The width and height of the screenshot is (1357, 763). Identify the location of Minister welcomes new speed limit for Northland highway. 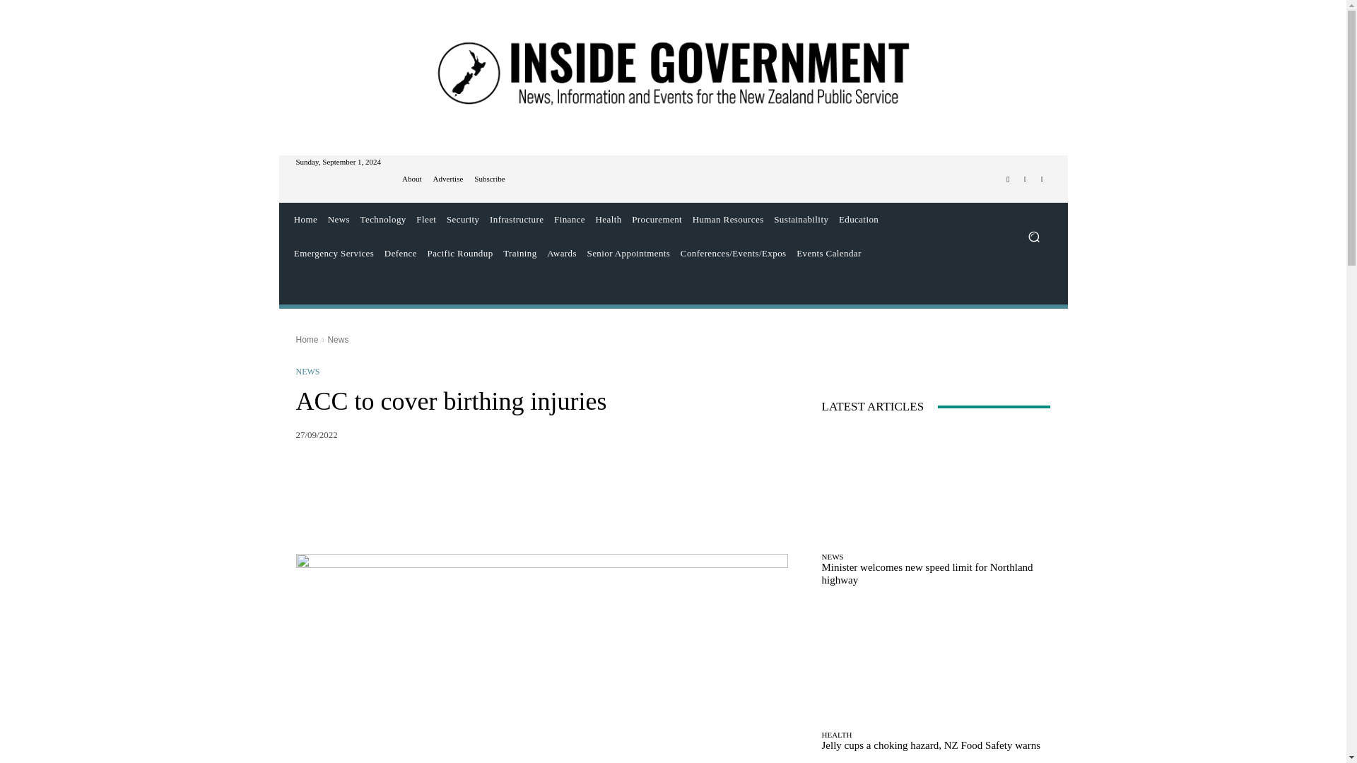
(936, 487).